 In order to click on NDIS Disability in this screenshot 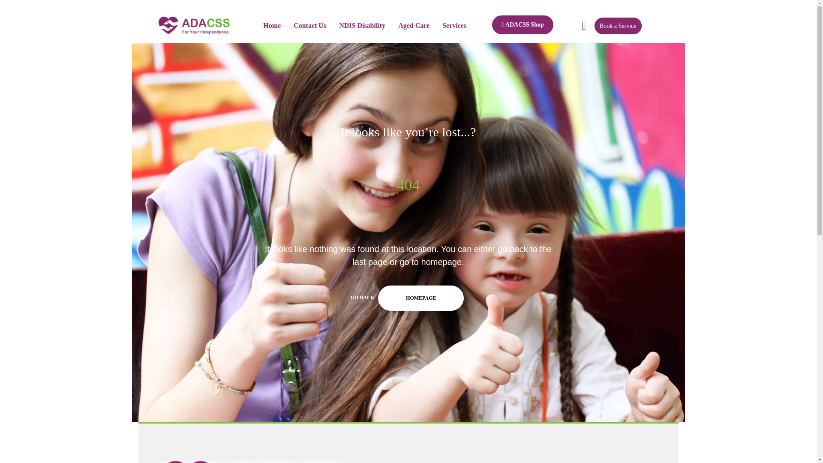, I will do `click(362, 26)`.